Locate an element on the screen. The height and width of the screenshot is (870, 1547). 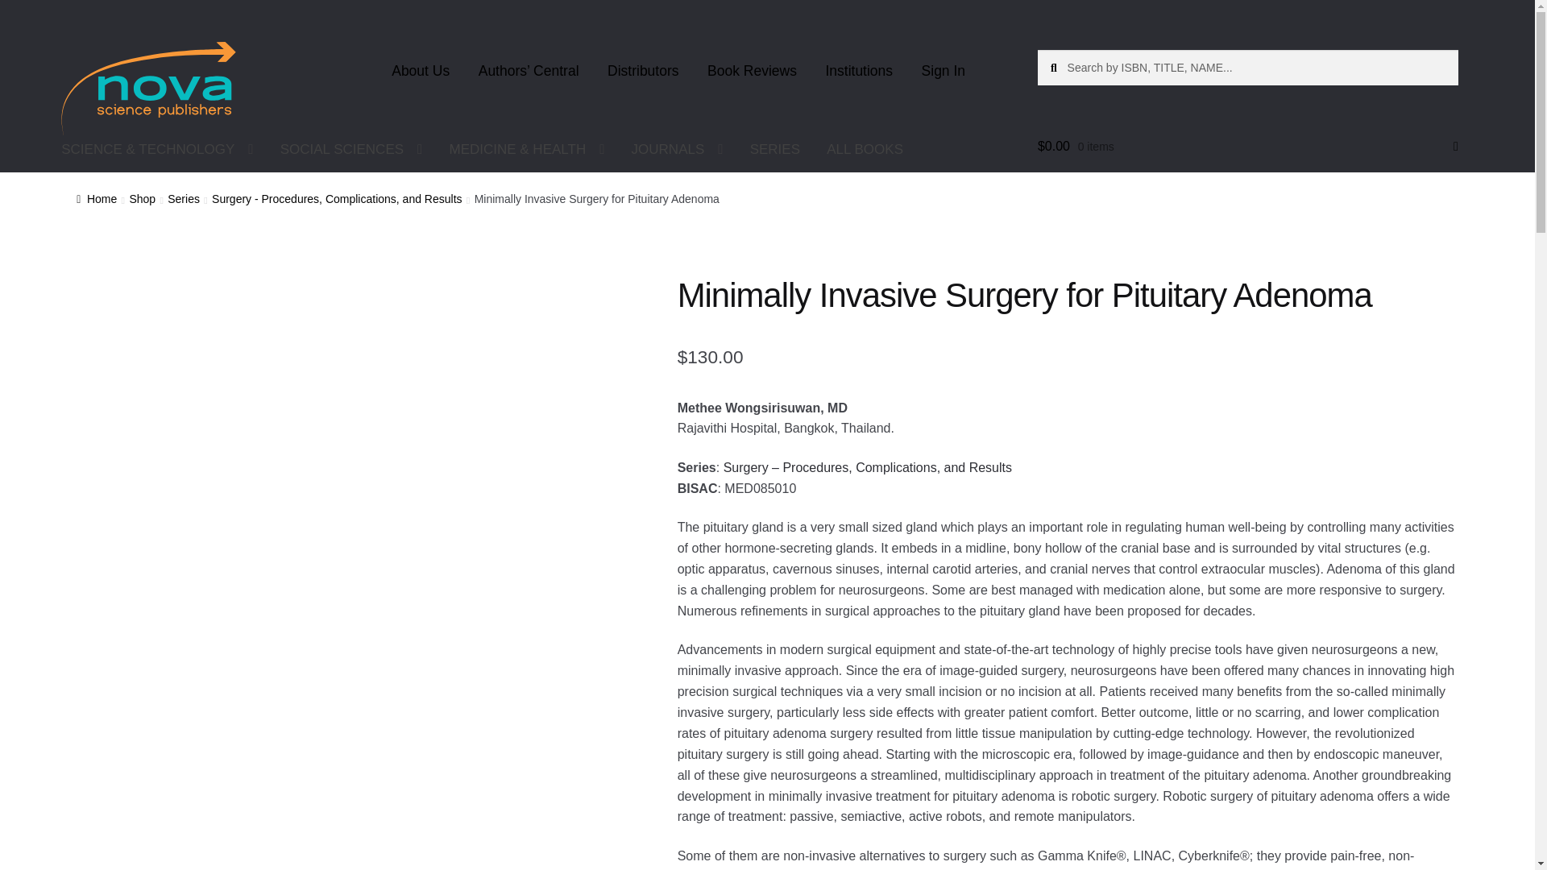
View your shopping cart is located at coordinates (1248, 147).